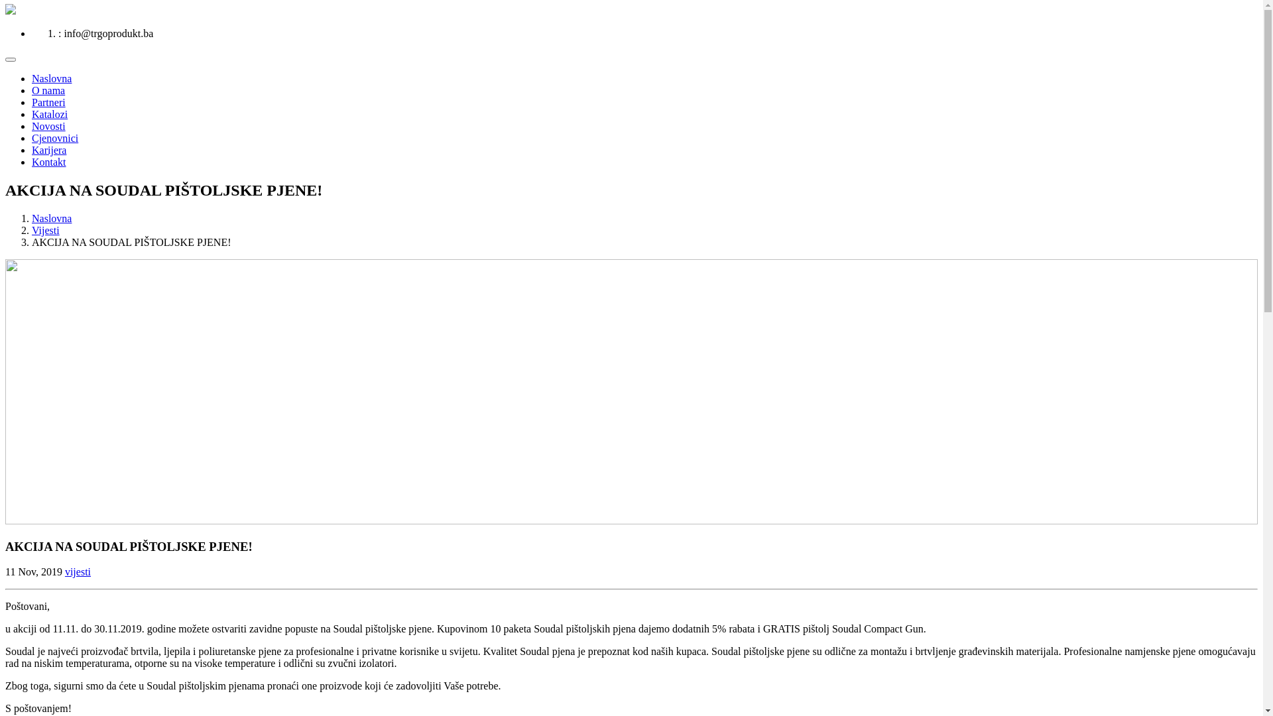 This screenshot has width=1273, height=716. I want to click on Naslovna, so click(52, 219).